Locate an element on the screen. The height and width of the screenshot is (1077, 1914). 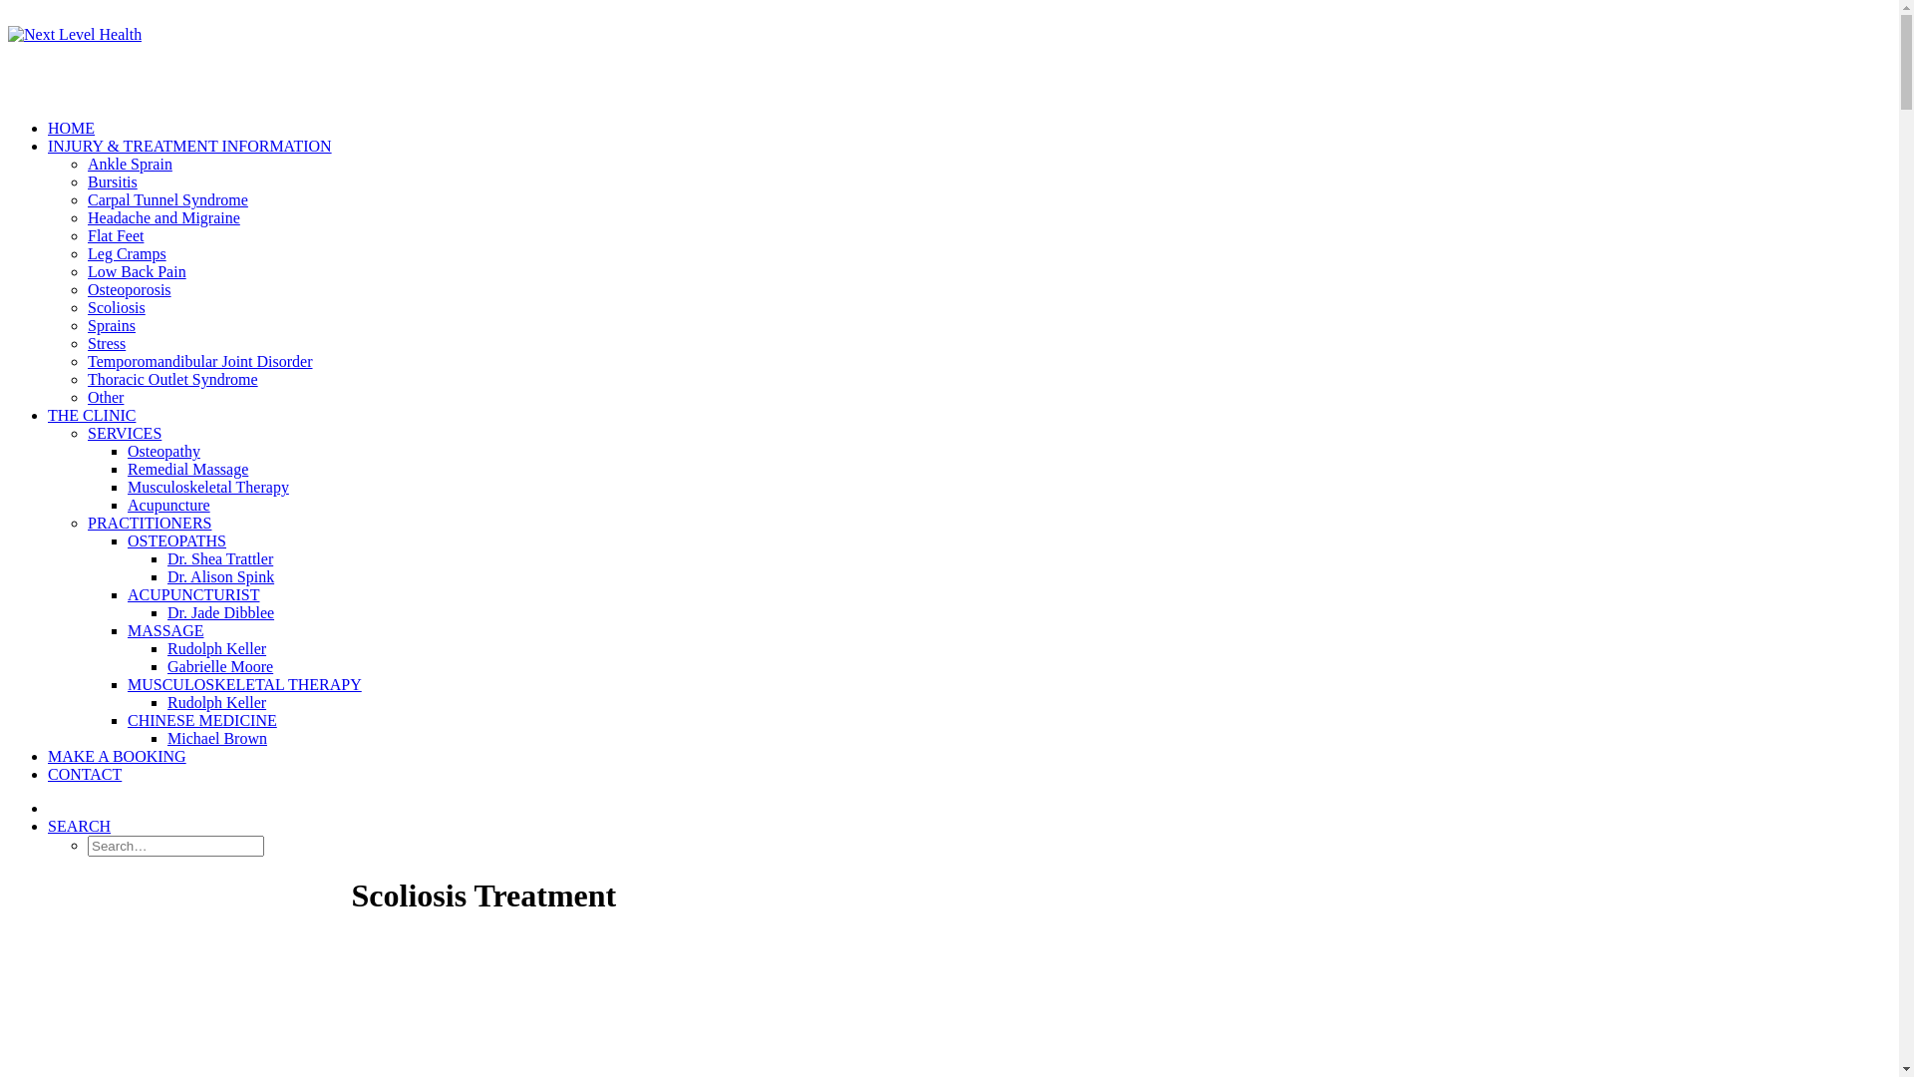
Ankle Sprain is located at coordinates (130, 164).